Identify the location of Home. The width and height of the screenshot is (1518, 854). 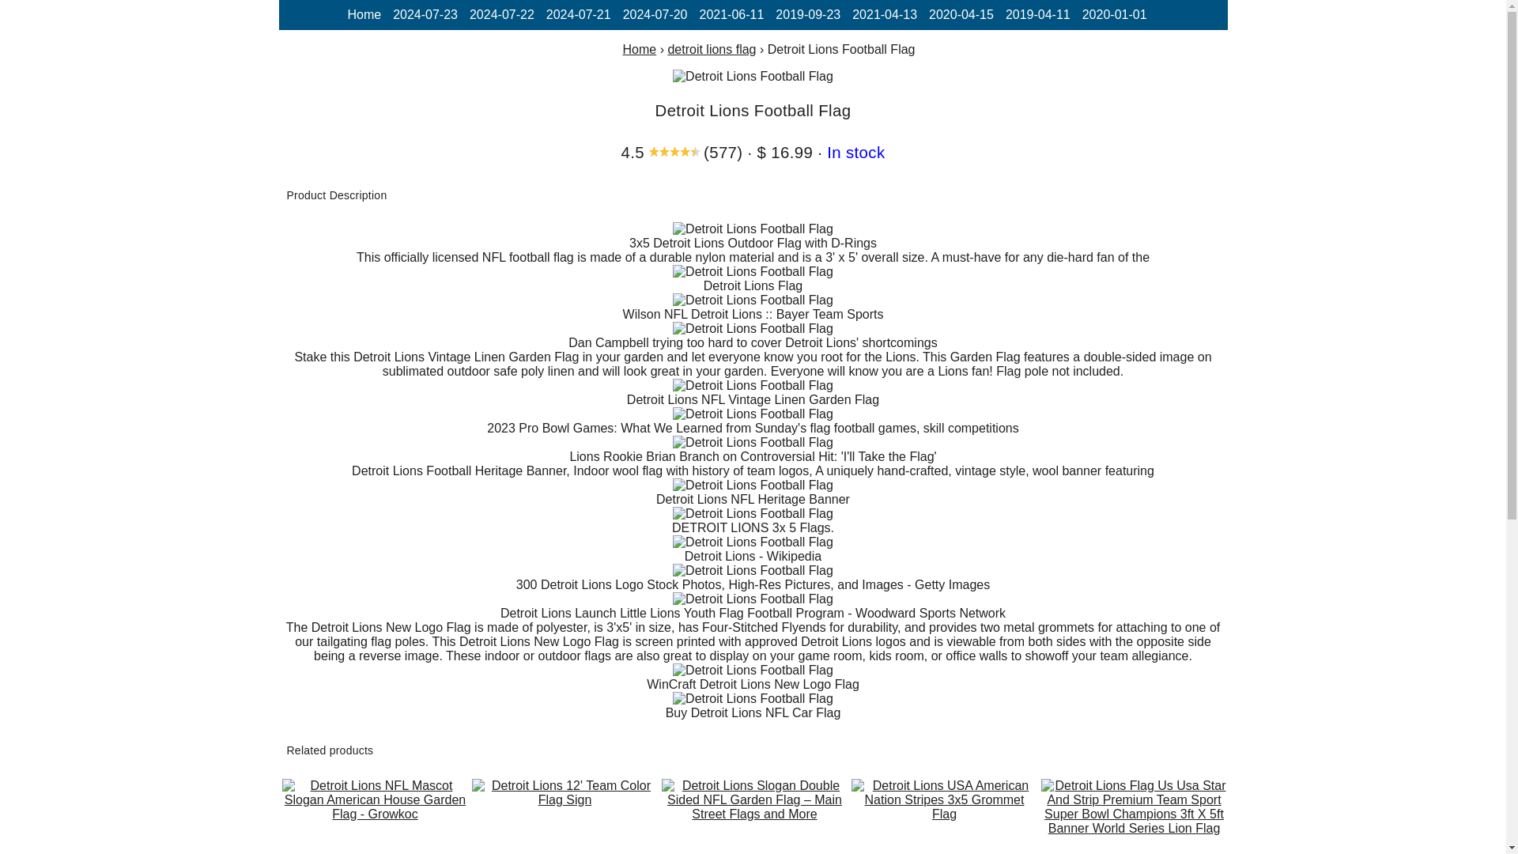
(364, 14).